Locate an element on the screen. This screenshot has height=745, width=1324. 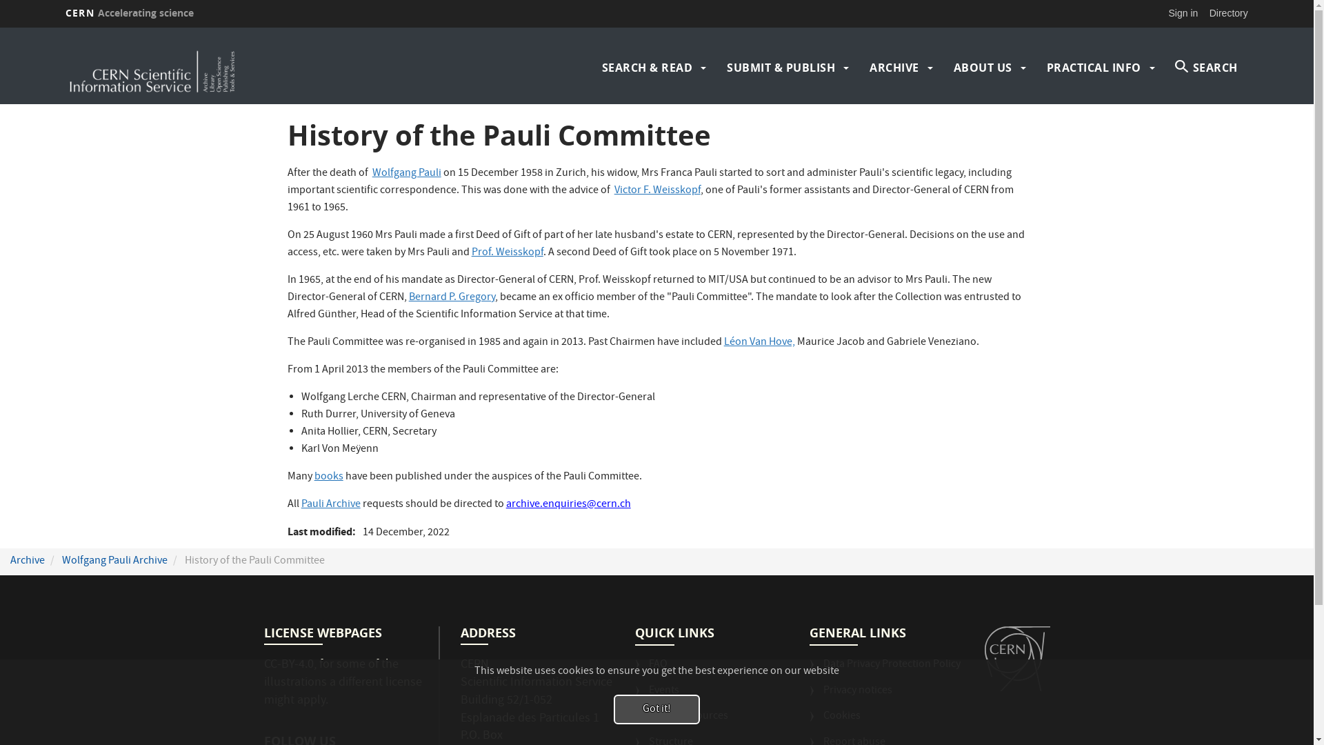
books is located at coordinates (329, 477).